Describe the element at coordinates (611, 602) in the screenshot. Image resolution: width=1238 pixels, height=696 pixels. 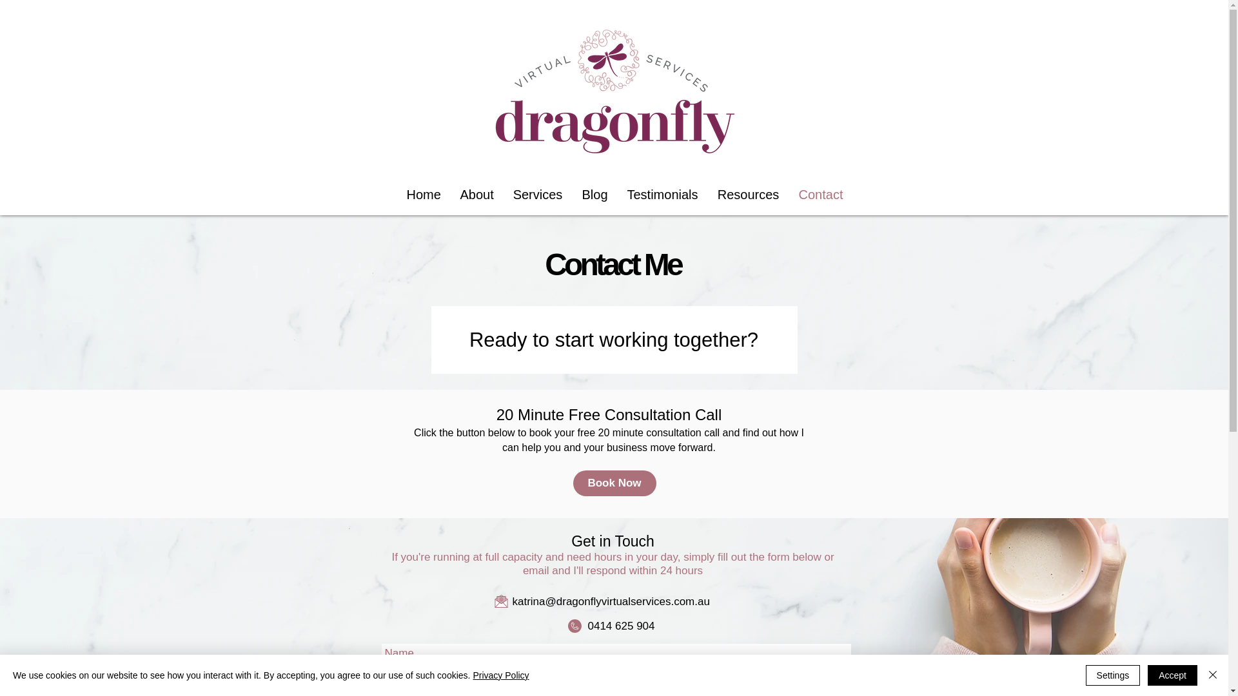
I see `katrina@dragonflyvirtualservices.com.au` at that location.